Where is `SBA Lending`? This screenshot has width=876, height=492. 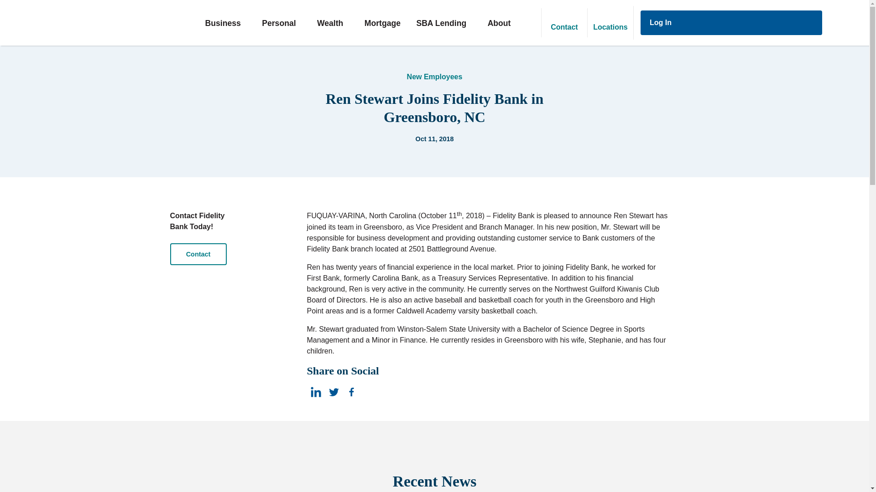 SBA Lending is located at coordinates (446, 23).